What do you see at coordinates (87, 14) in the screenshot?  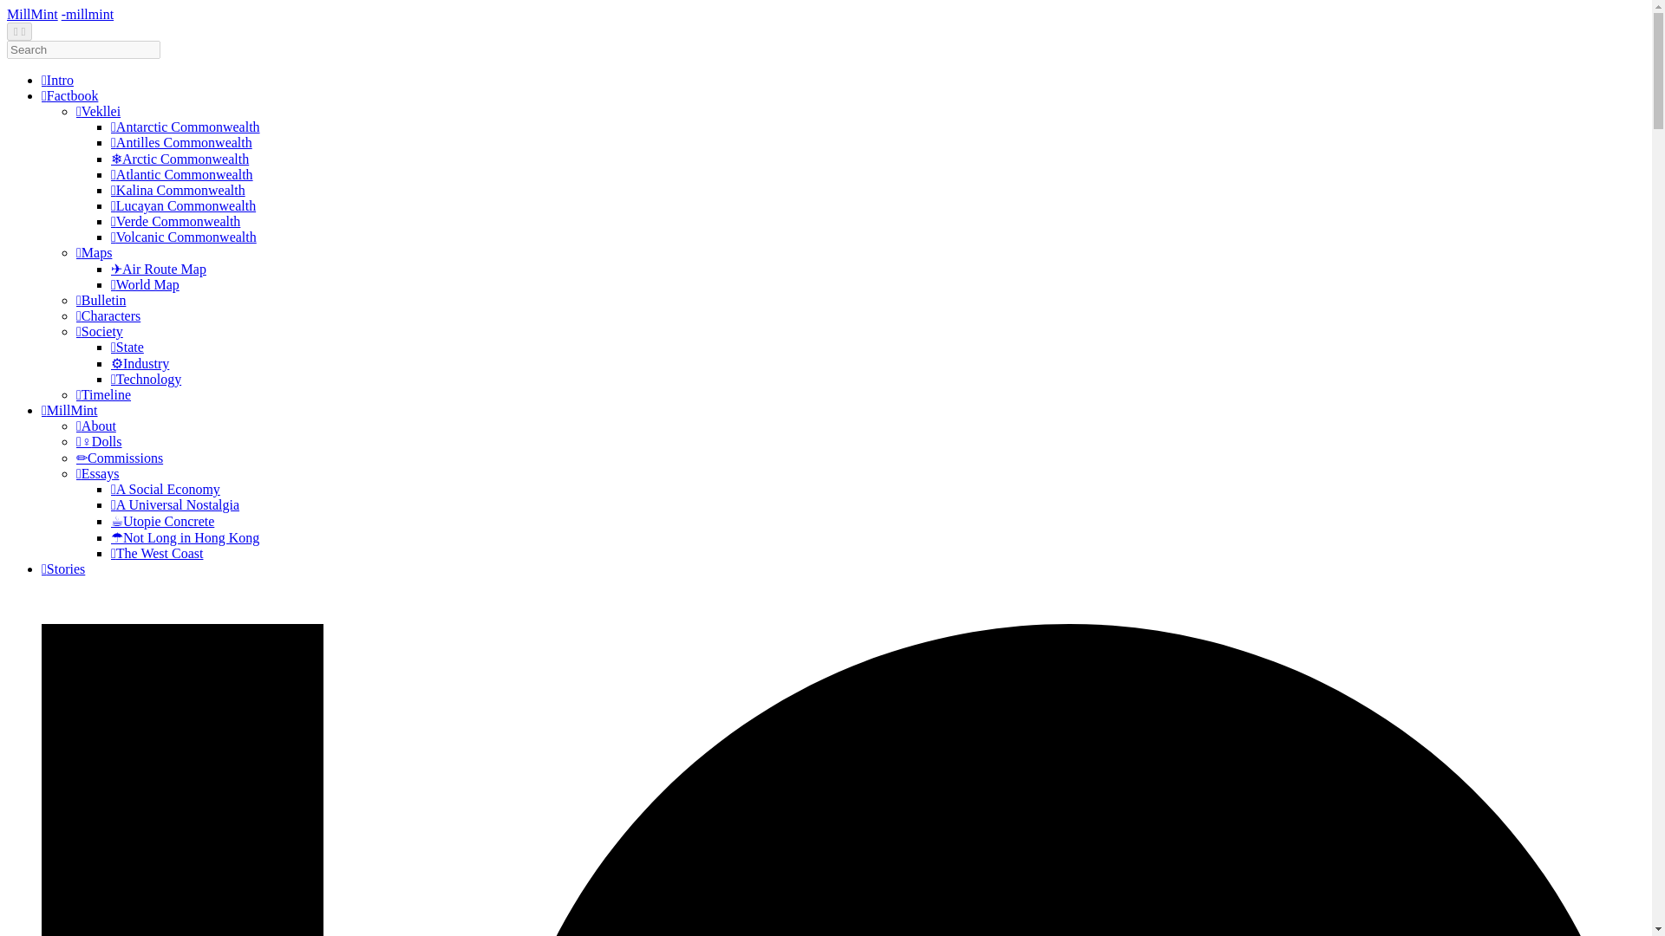 I see `-millmint` at bounding box center [87, 14].